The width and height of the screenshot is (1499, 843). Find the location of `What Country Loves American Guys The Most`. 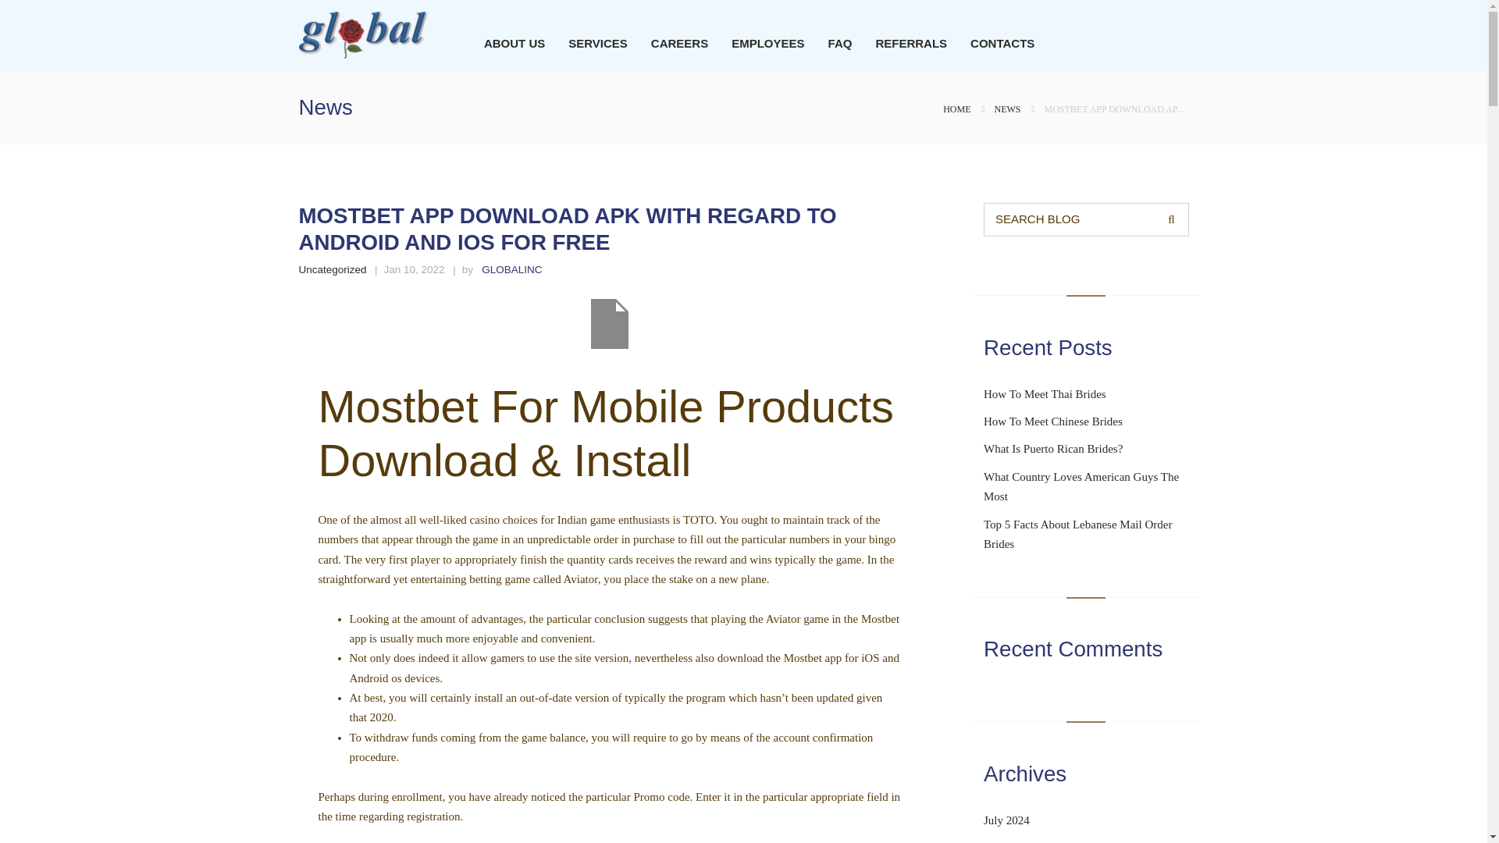

What Country Loves American Guys The Most is located at coordinates (1081, 486).